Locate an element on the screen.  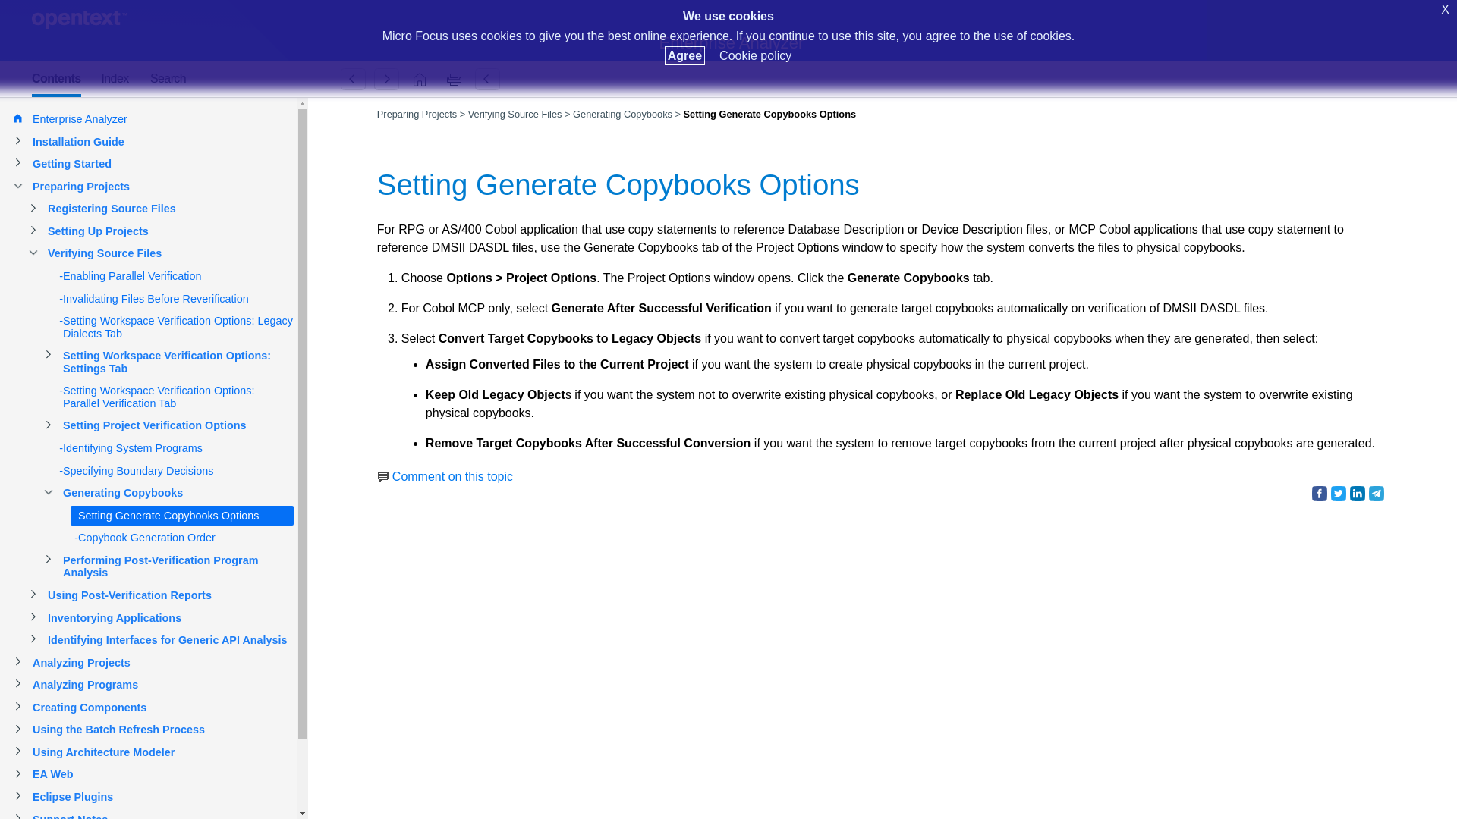
Agree is located at coordinates (684, 55).